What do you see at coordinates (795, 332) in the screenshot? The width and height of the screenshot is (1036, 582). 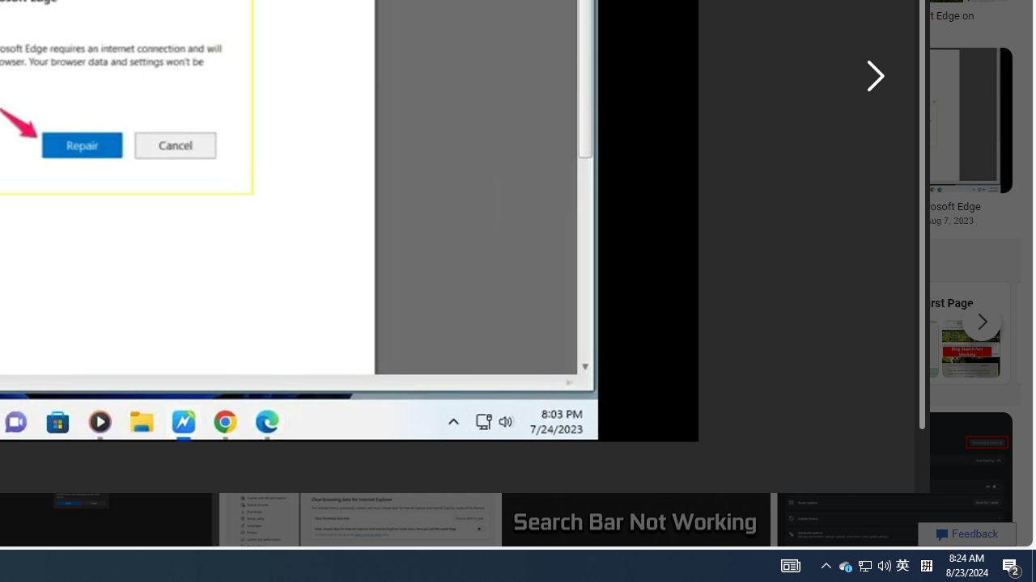 I see `Bing Work Search Not Working Work` at bounding box center [795, 332].